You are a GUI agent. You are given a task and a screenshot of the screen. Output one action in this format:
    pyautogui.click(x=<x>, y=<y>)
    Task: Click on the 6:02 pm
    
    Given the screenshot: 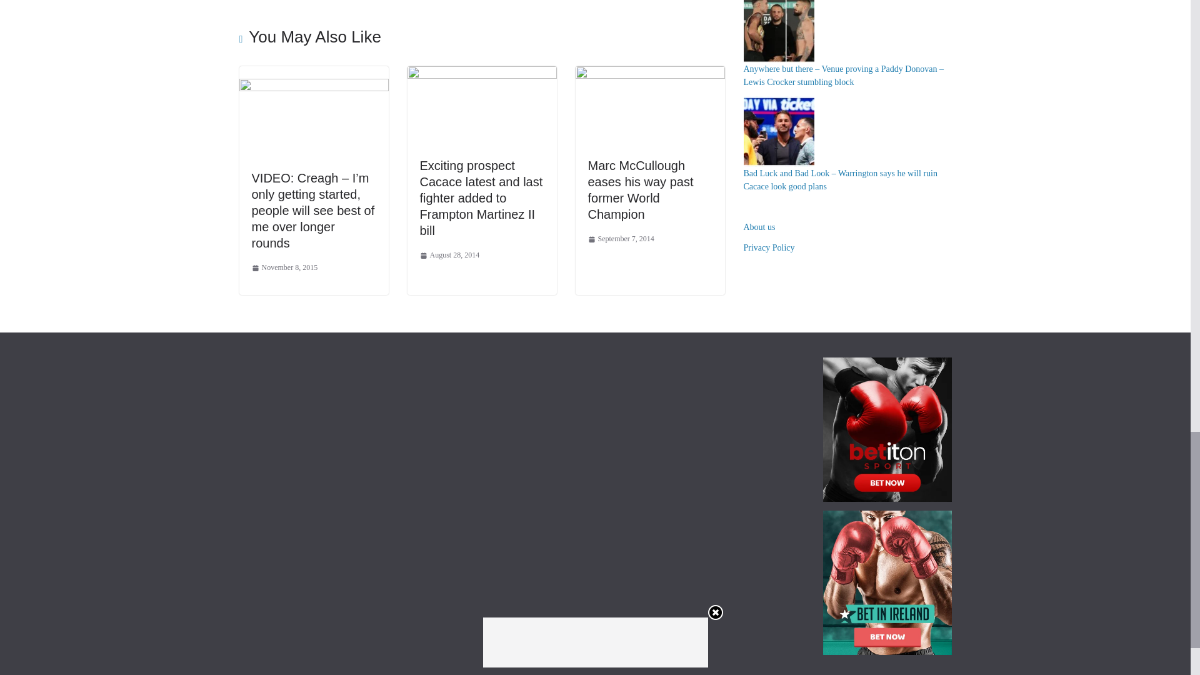 What is the action you would take?
    pyautogui.click(x=284, y=267)
    